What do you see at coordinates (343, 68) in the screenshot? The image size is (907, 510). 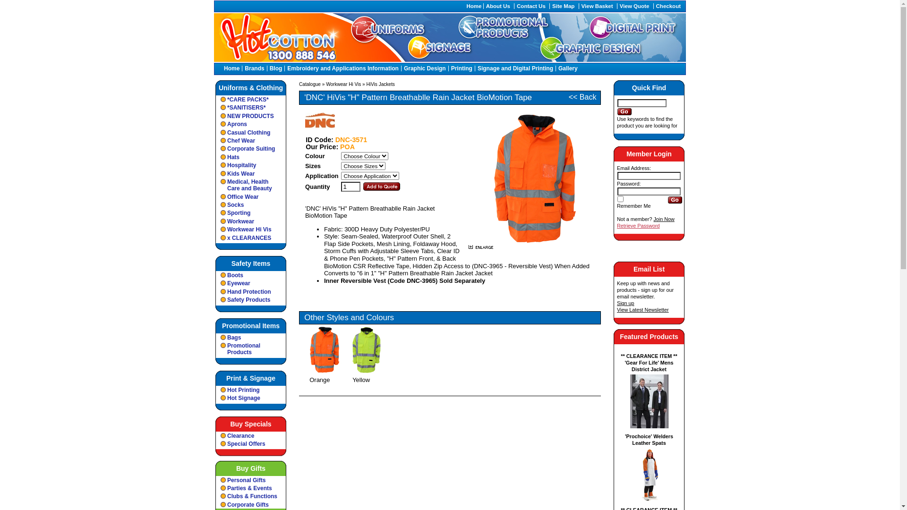 I see `Embroidery and Applications Information` at bounding box center [343, 68].